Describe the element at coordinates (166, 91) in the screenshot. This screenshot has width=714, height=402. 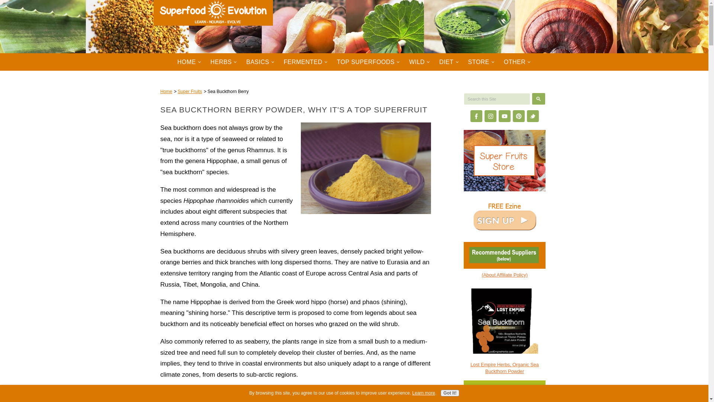
I see `Home` at that location.